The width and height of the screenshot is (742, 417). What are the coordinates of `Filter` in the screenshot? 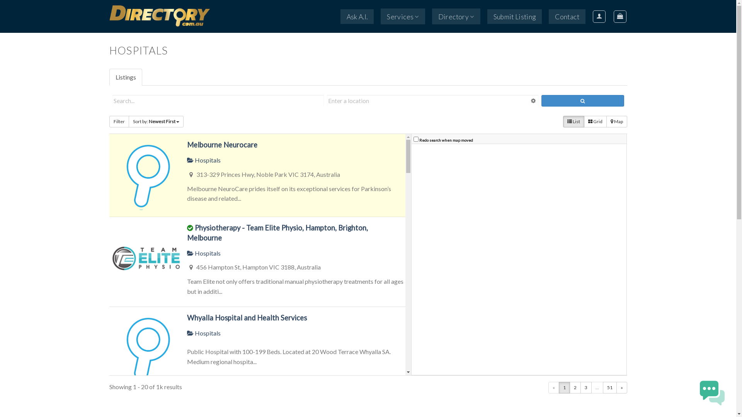 It's located at (119, 122).